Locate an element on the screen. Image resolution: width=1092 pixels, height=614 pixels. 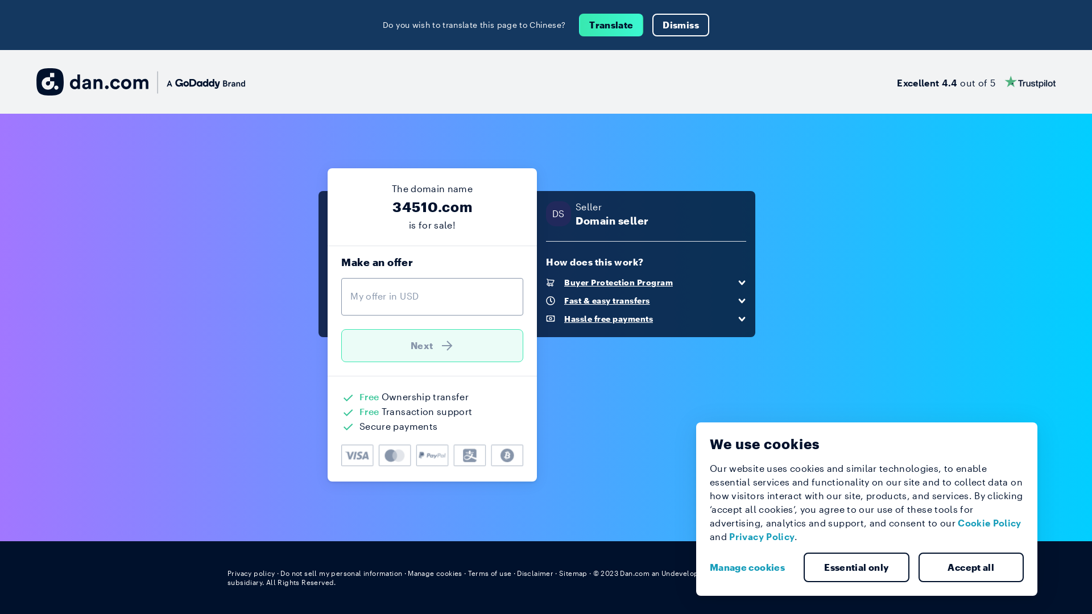
Sitemap is located at coordinates (573, 573).